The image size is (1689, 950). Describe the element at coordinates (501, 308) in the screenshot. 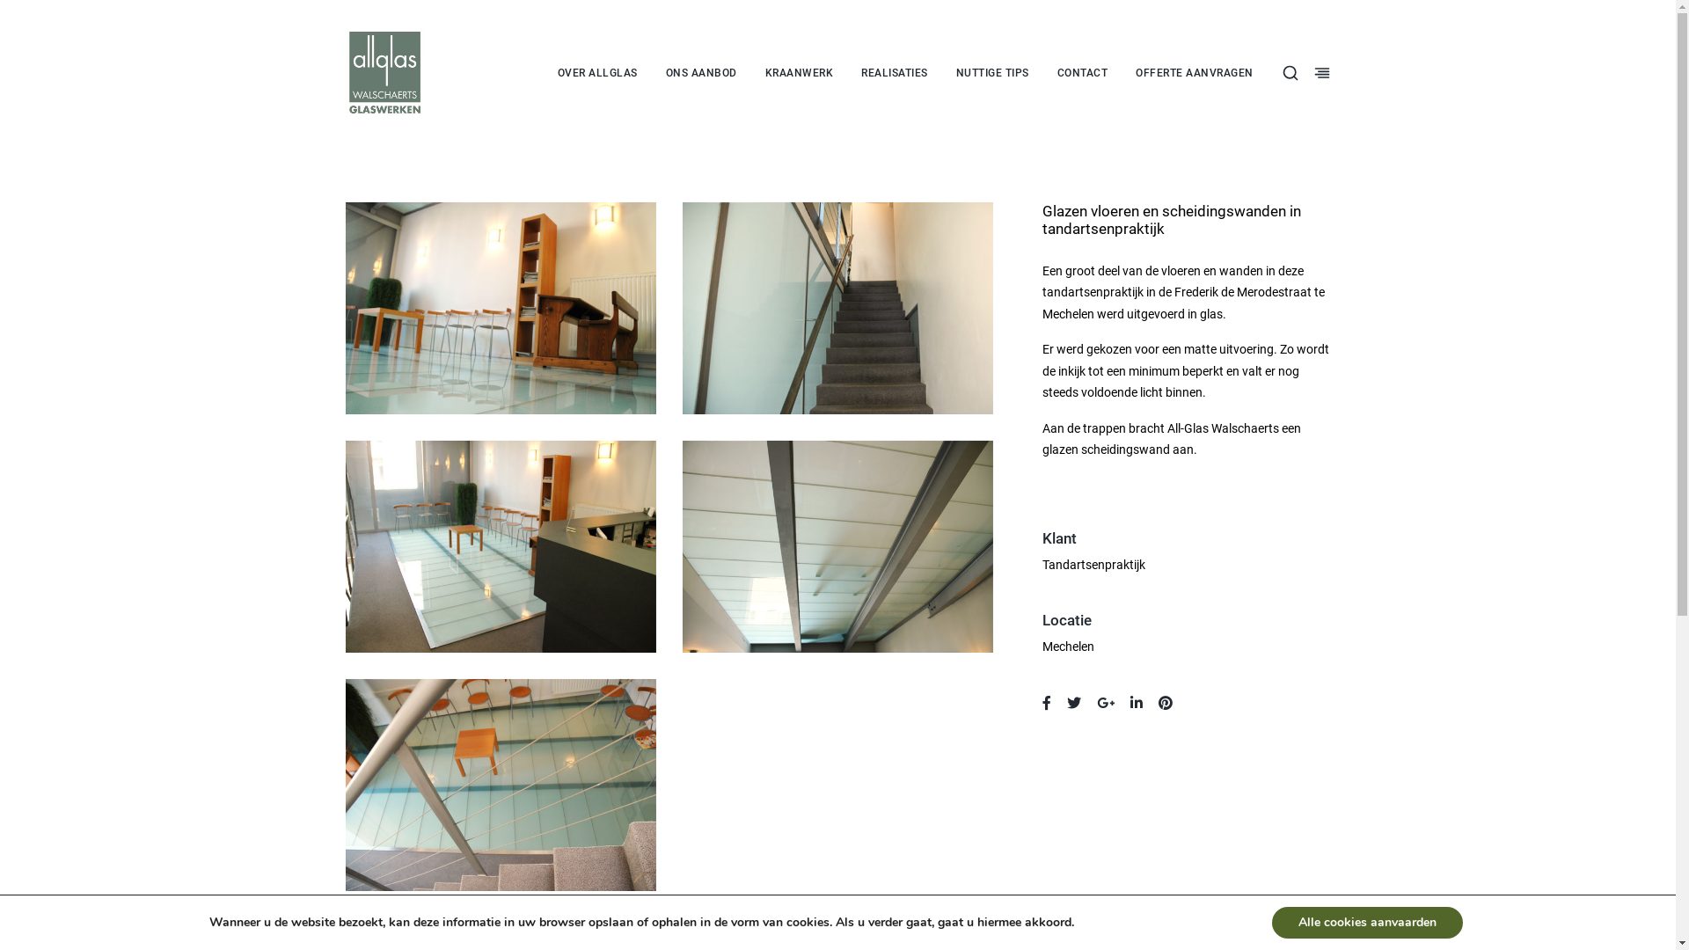

I see `tandarts1` at that location.